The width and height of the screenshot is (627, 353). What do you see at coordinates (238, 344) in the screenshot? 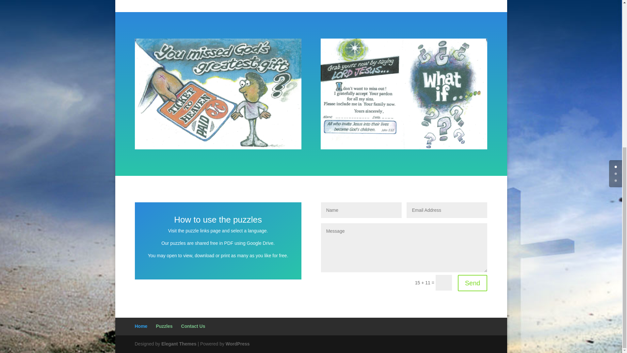
I see `WordPress` at bounding box center [238, 344].